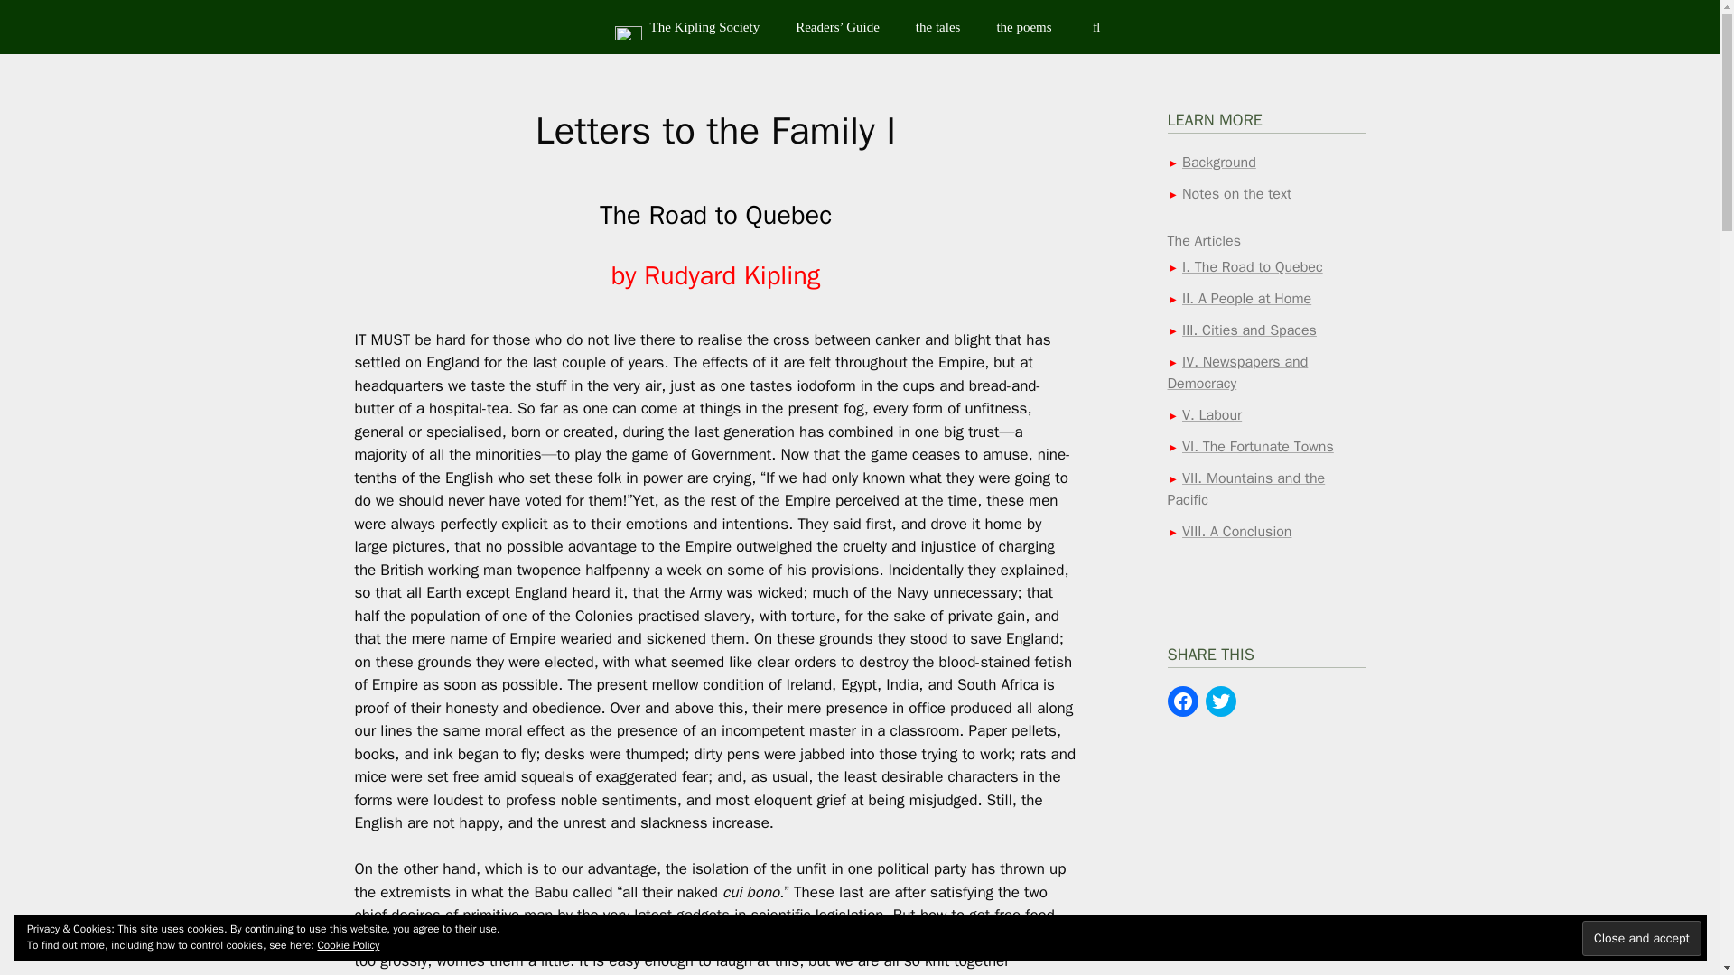 This screenshot has width=1734, height=975. Describe the element at coordinates (1219, 701) in the screenshot. I see `Click to share on Twitter` at that location.